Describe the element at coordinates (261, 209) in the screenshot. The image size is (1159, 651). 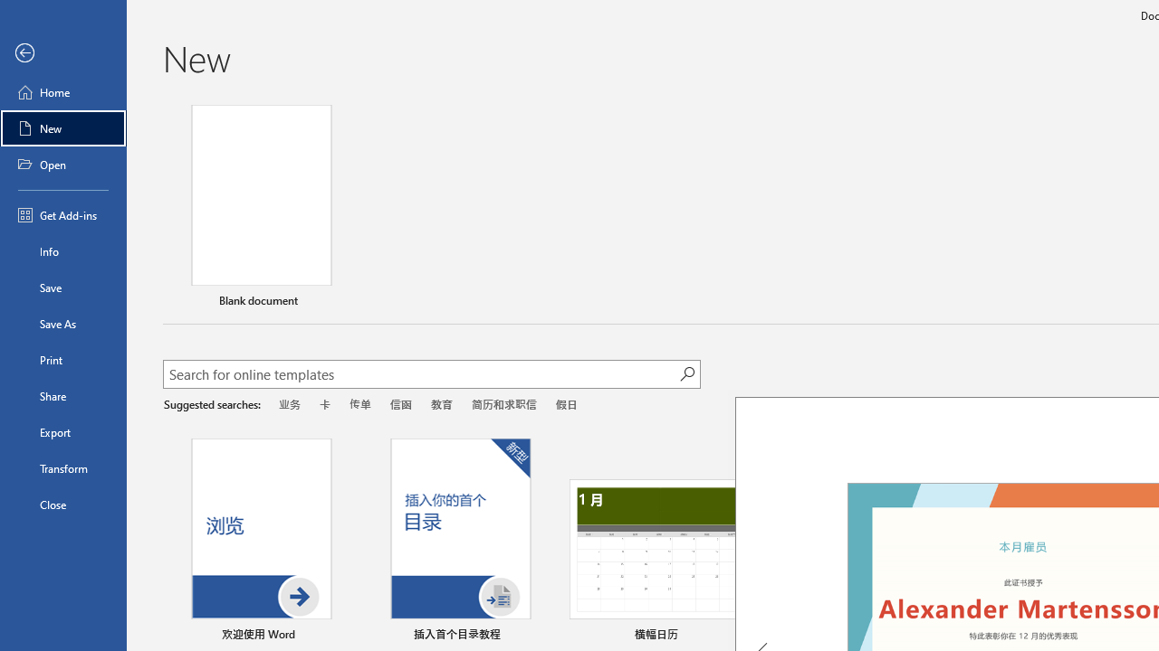
I see `Blank document` at that location.